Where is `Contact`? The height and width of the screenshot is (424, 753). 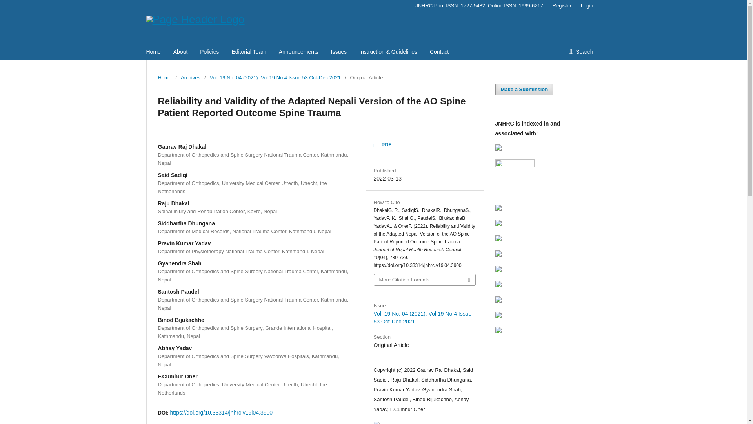 Contact is located at coordinates (439, 52).